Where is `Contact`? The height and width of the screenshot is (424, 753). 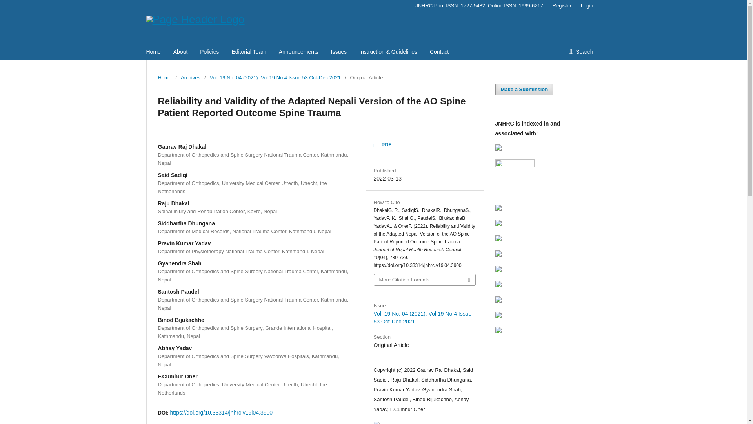 Contact is located at coordinates (439, 52).